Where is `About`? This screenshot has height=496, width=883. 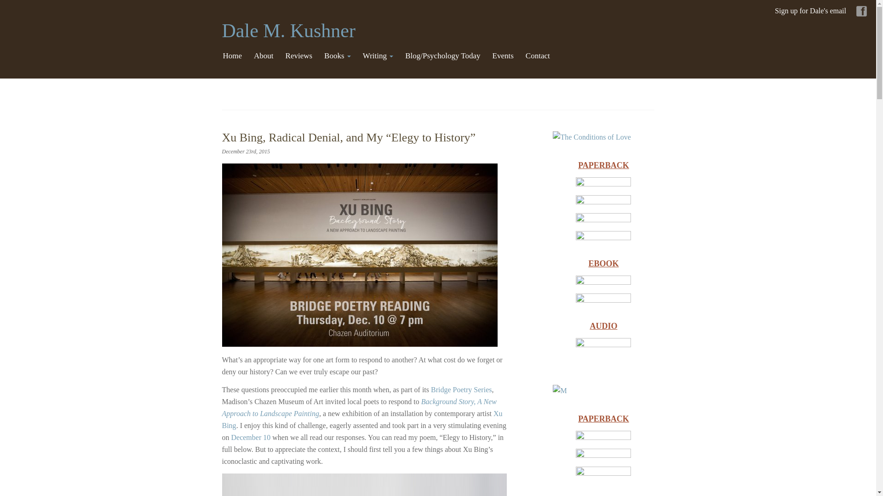 About is located at coordinates (263, 56).